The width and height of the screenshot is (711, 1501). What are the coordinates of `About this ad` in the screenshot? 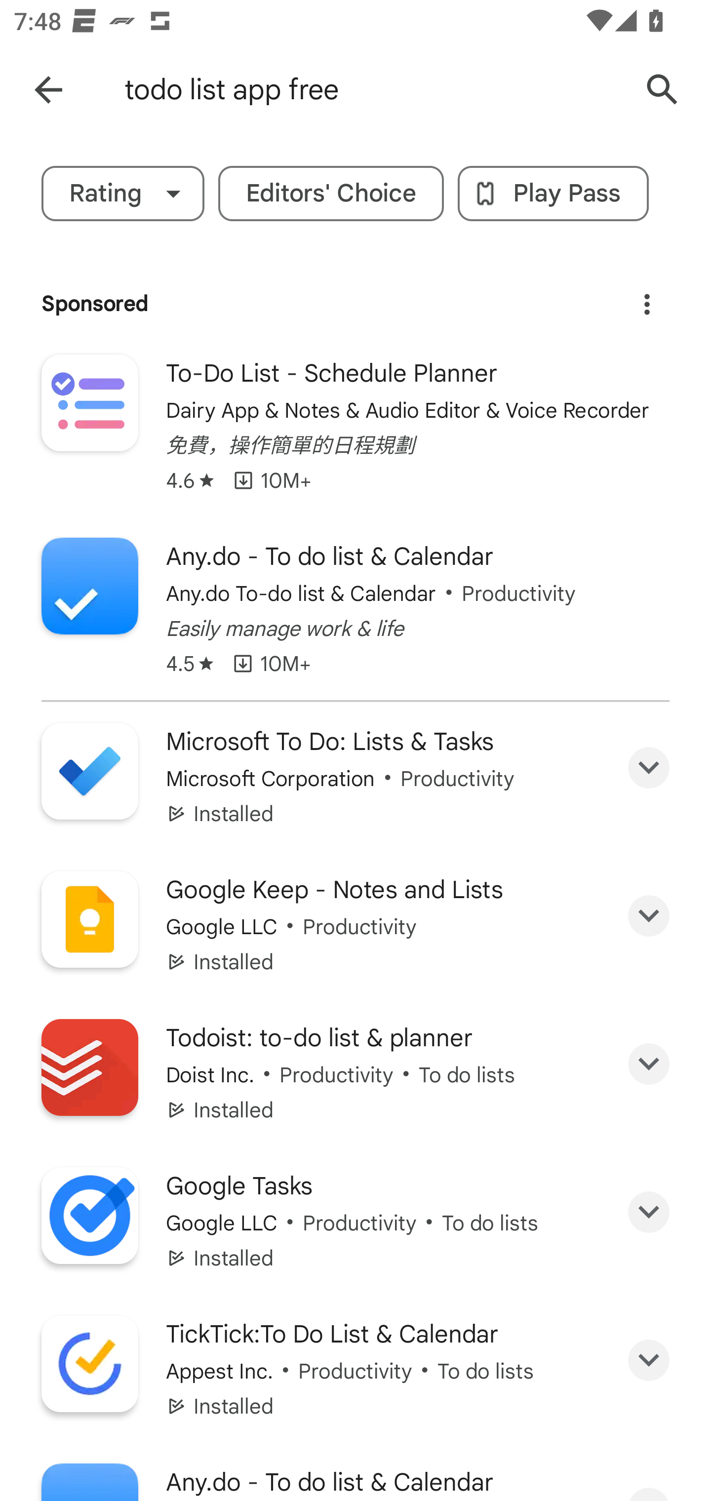 It's located at (647, 298).